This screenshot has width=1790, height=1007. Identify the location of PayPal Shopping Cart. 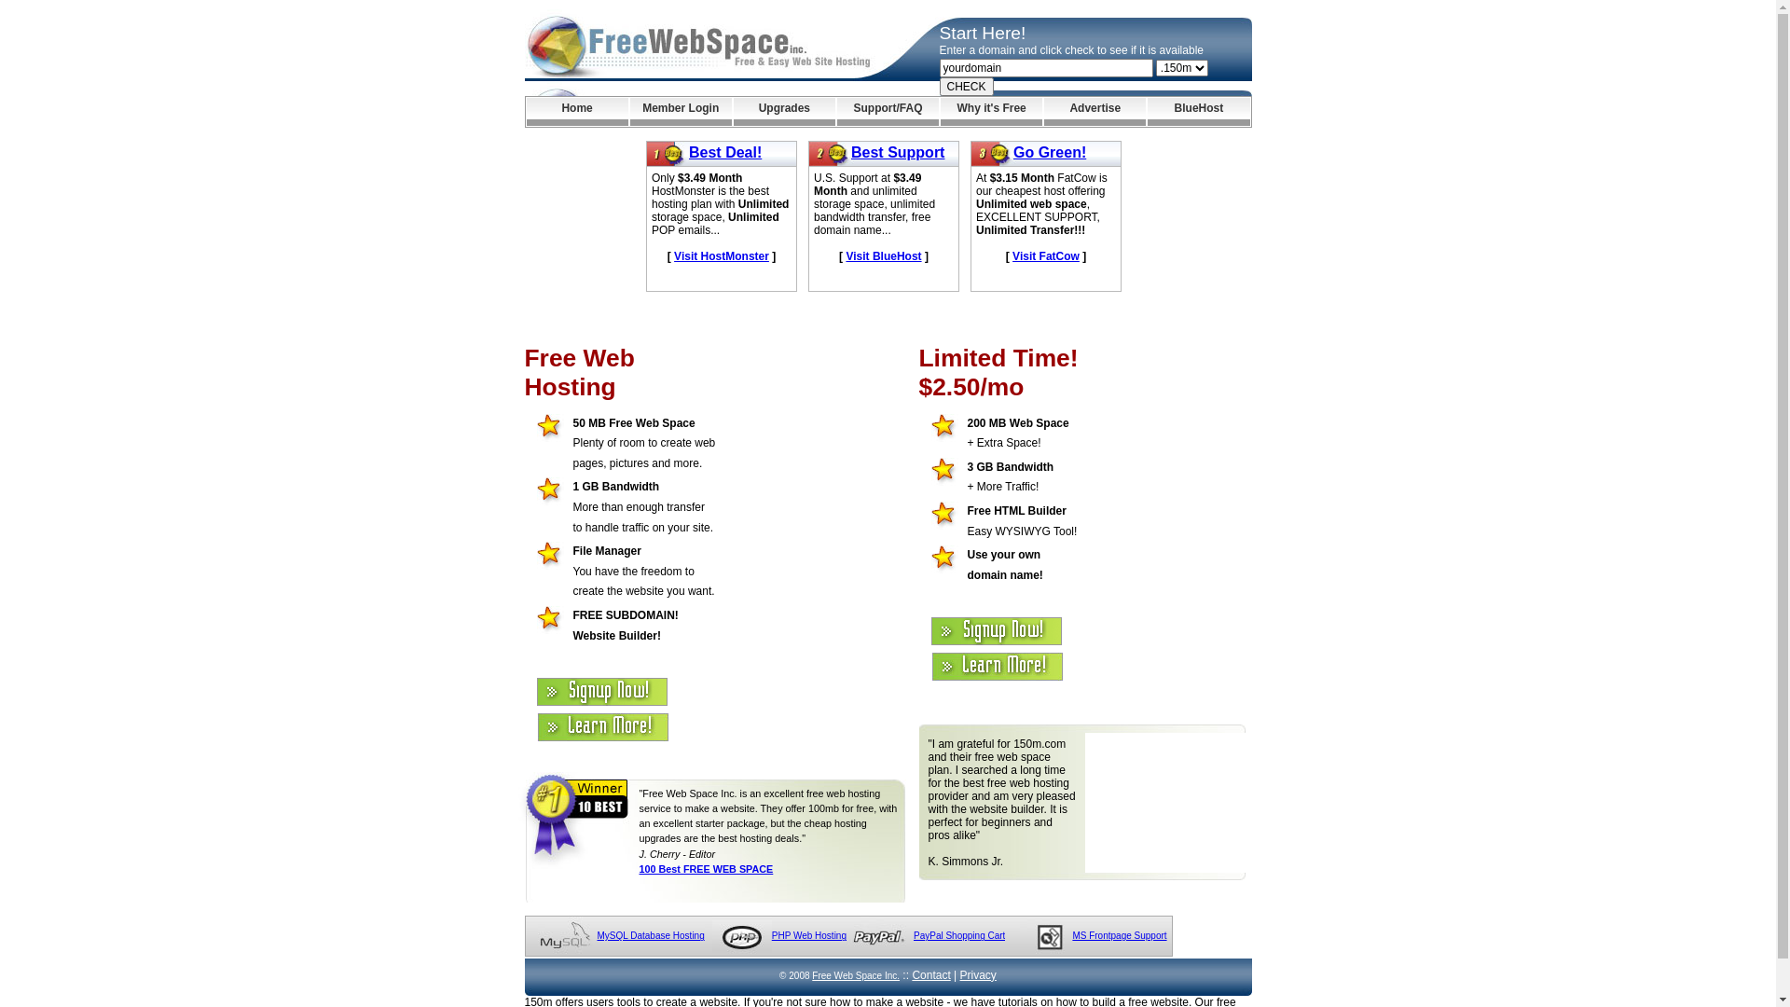
(958, 936).